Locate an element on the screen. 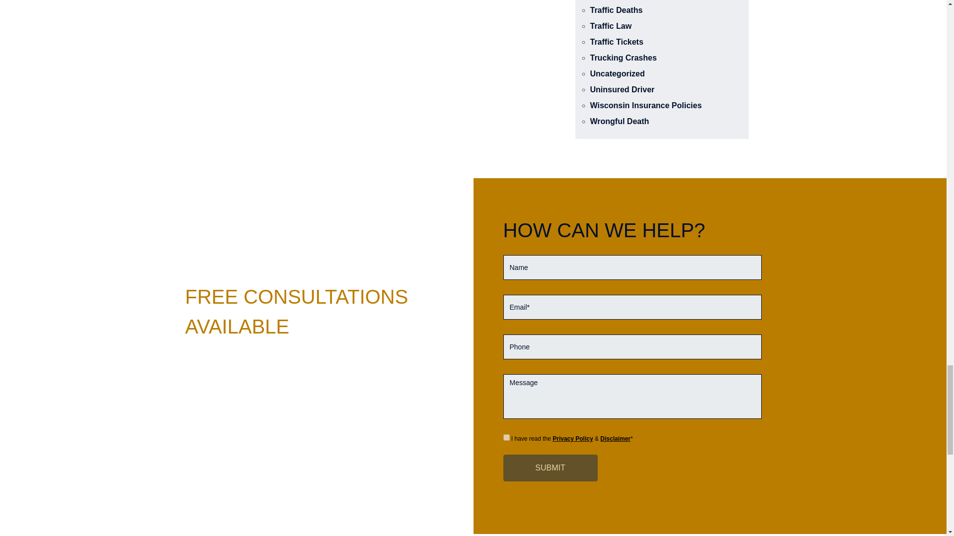 The image size is (954, 536). Phone is located at coordinates (632, 346).